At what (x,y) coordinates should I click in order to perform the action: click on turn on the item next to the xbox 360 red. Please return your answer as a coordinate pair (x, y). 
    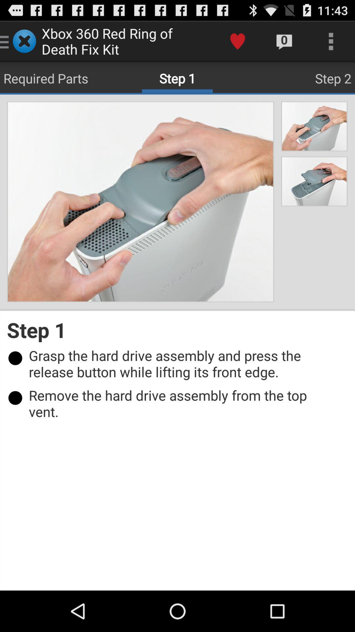
    Looking at the image, I should click on (237, 41).